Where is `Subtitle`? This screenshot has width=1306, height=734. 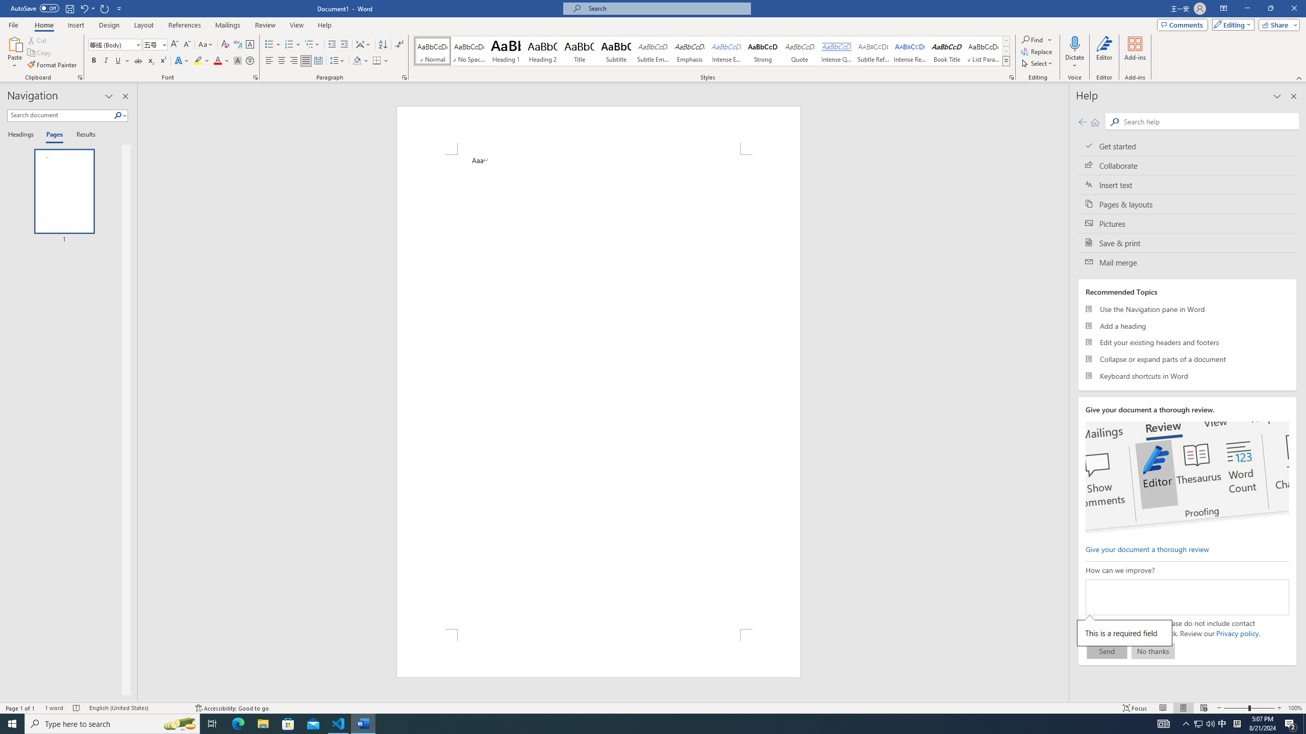 Subtitle is located at coordinates (616, 51).